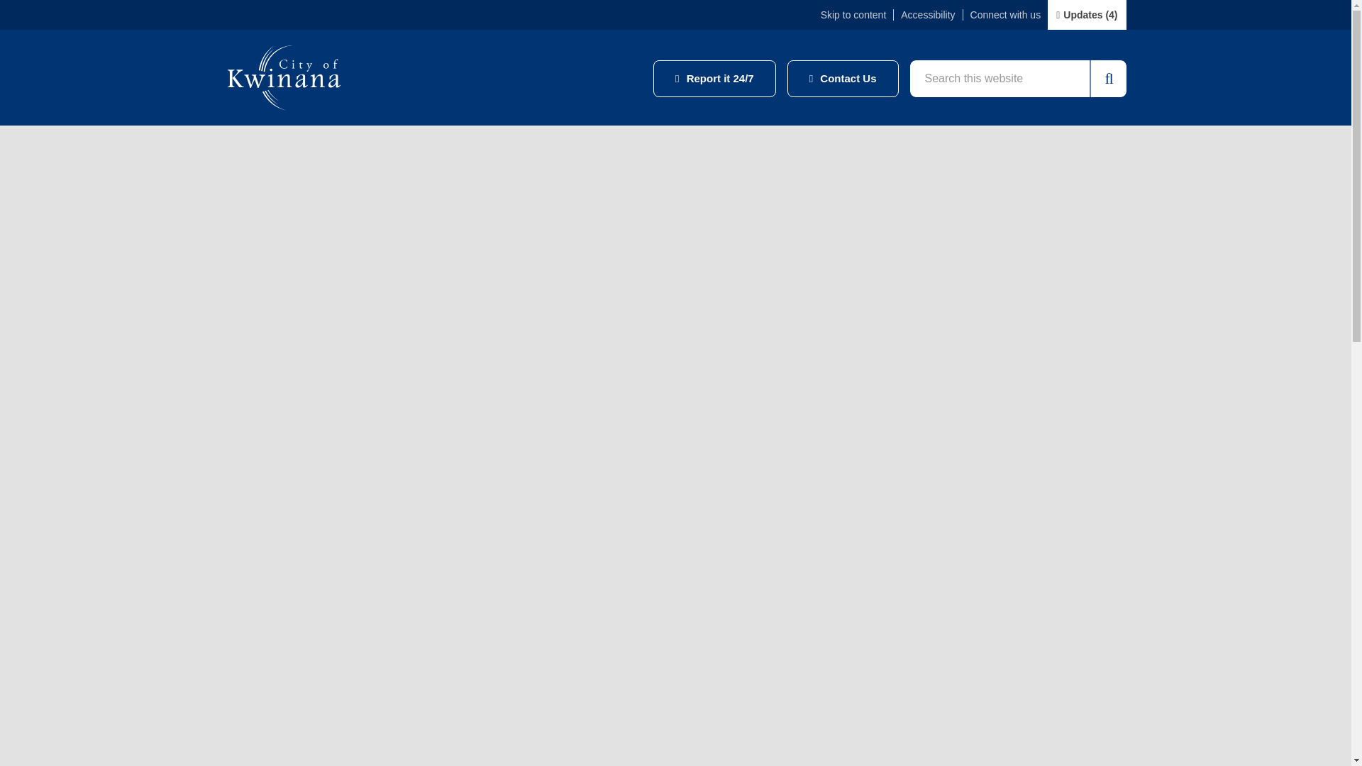 The height and width of the screenshot is (766, 1362). I want to click on Skip to content, so click(853, 14).